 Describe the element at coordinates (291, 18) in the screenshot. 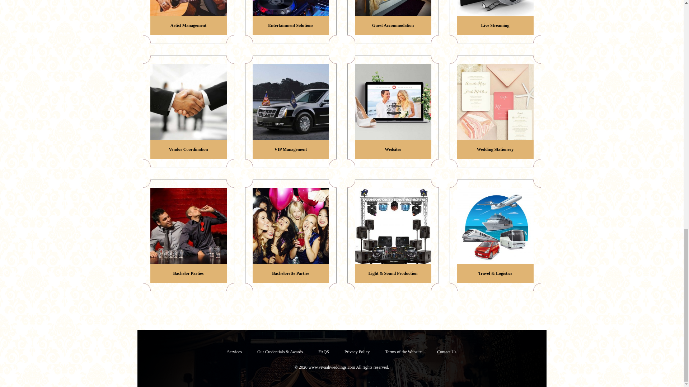

I see `Entertainment Solutions` at that location.